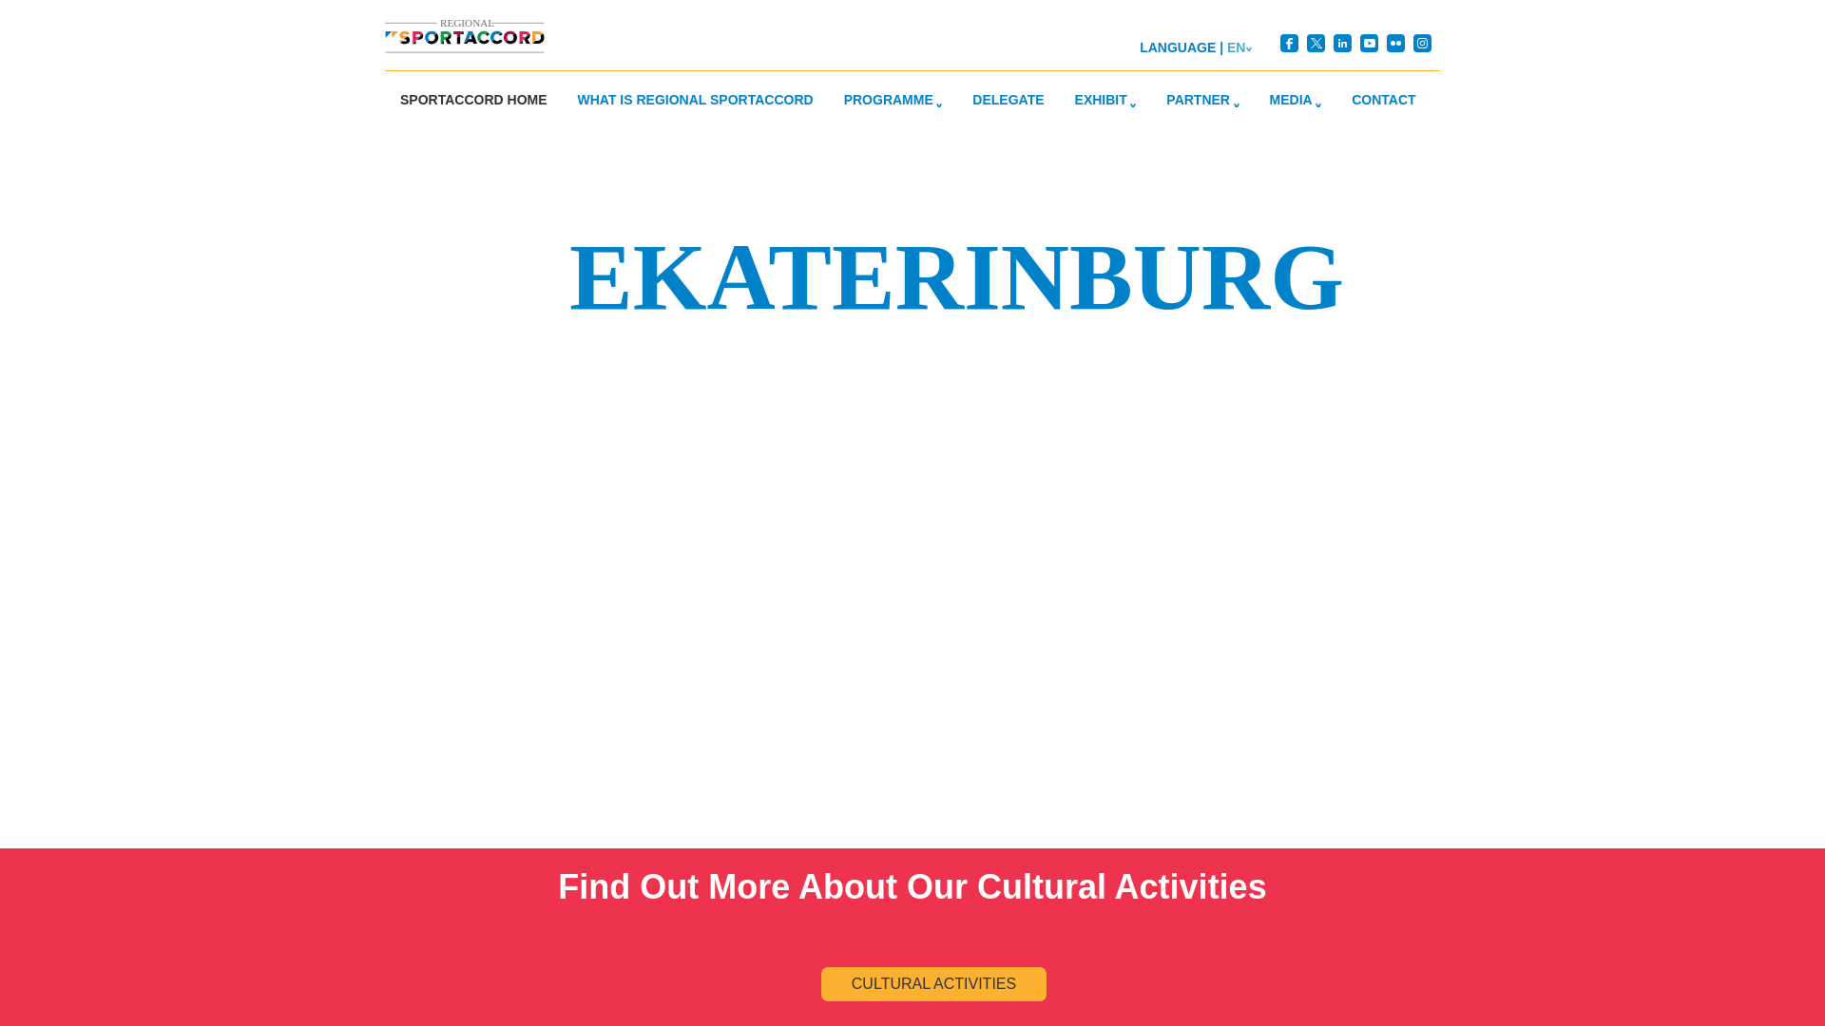 The height and width of the screenshot is (1026, 1825). What do you see at coordinates (1008, 99) in the screenshot?
I see `DELEGATE` at bounding box center [1008, 99].